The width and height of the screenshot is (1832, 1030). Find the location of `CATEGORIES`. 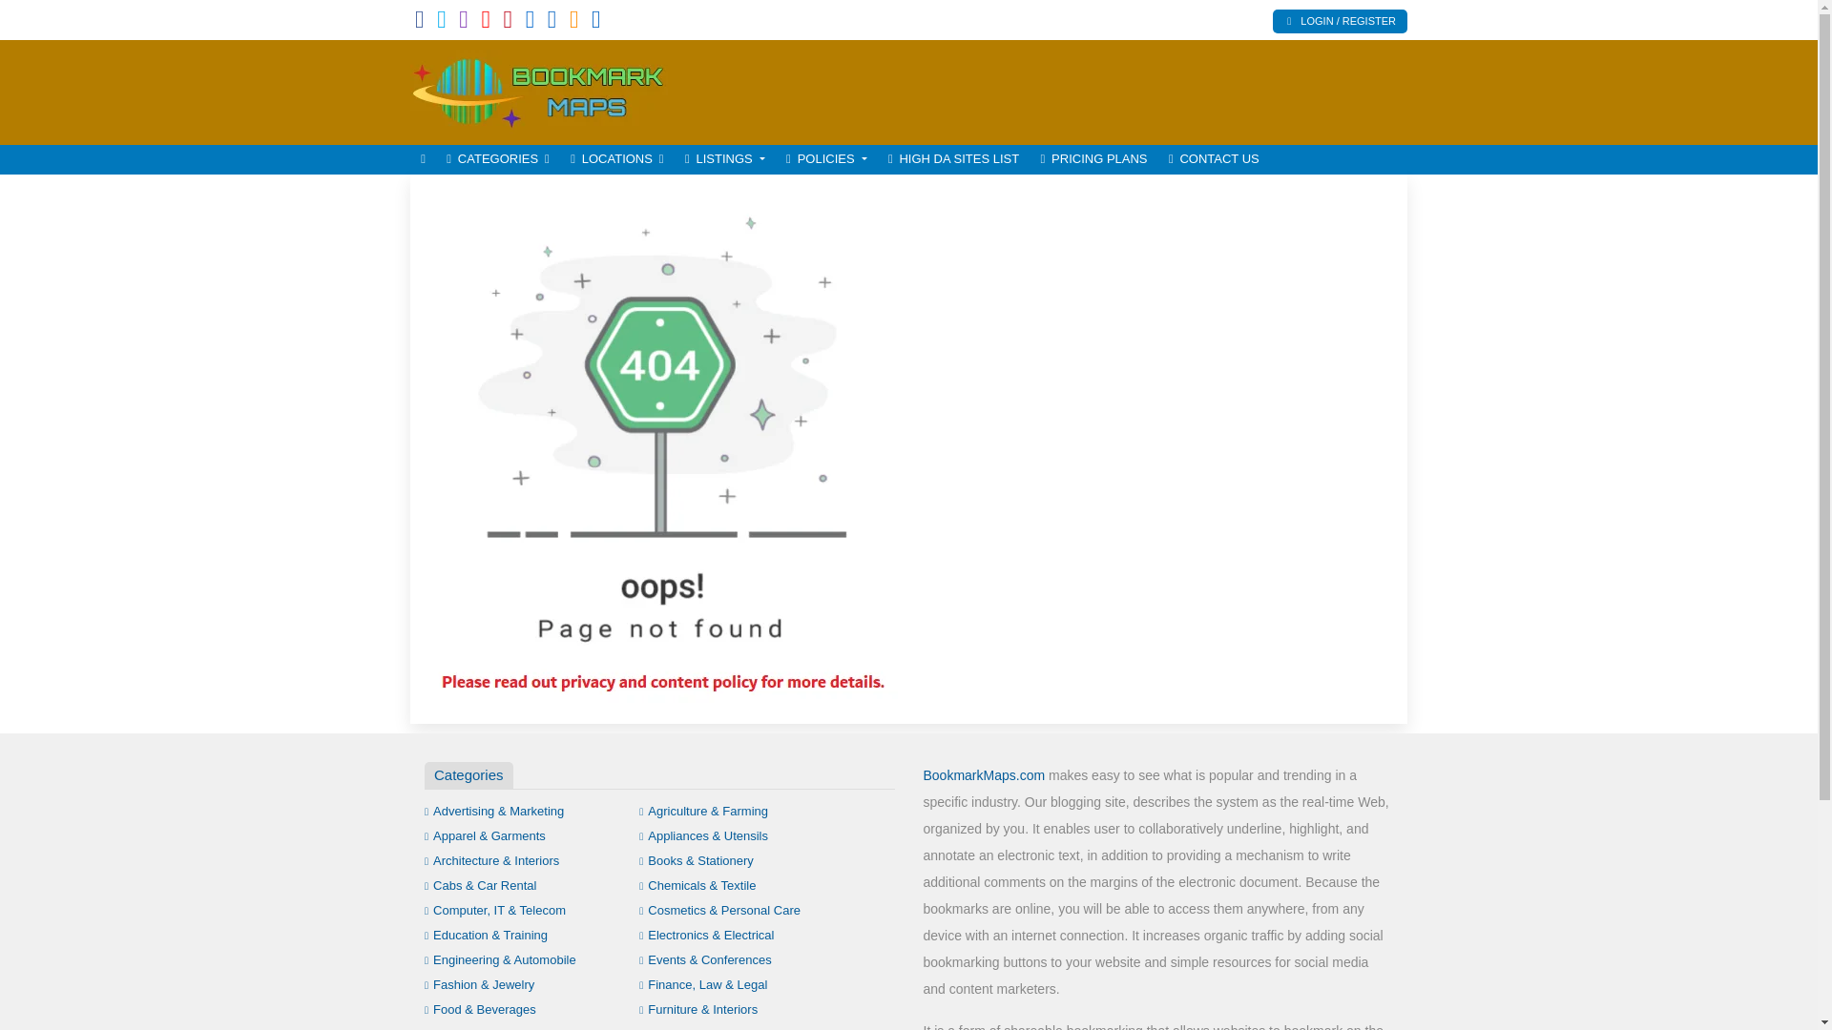

CATEGORIES is located at coordinates (498, 159).